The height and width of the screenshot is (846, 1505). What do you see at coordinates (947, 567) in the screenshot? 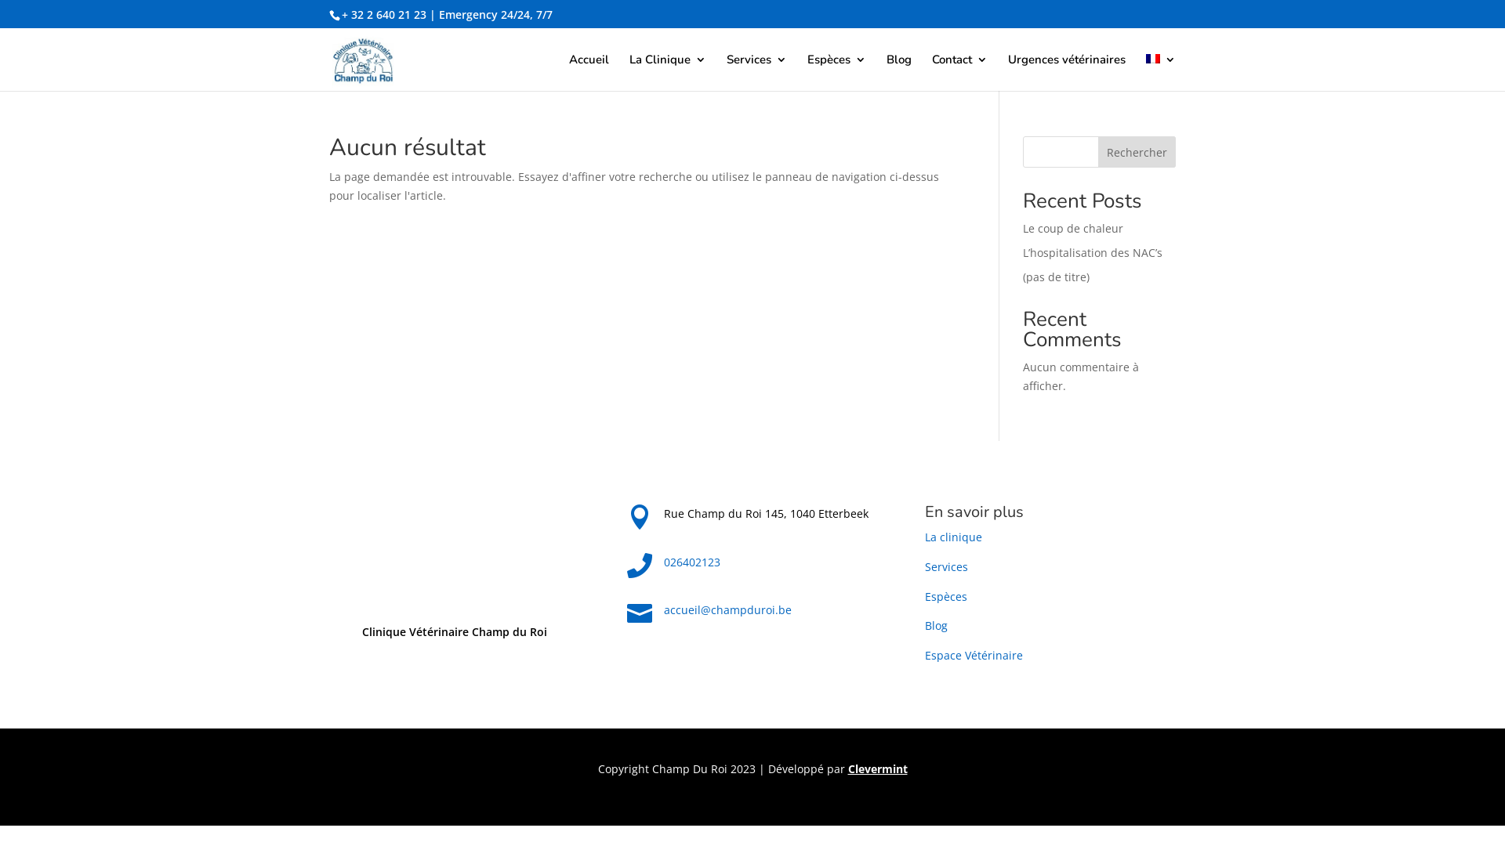
I see `Services` at bounding box center [947, 567].